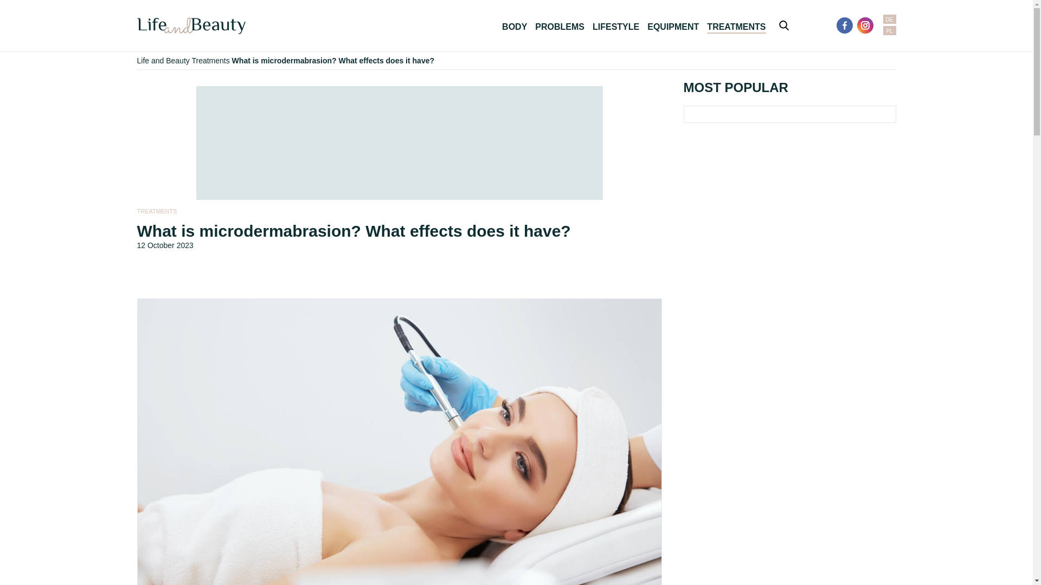 The image size is (1041, 585). Describe the element at coordinates (615, 27) in the screenshot. I see `LIFESTYLE` at that location.